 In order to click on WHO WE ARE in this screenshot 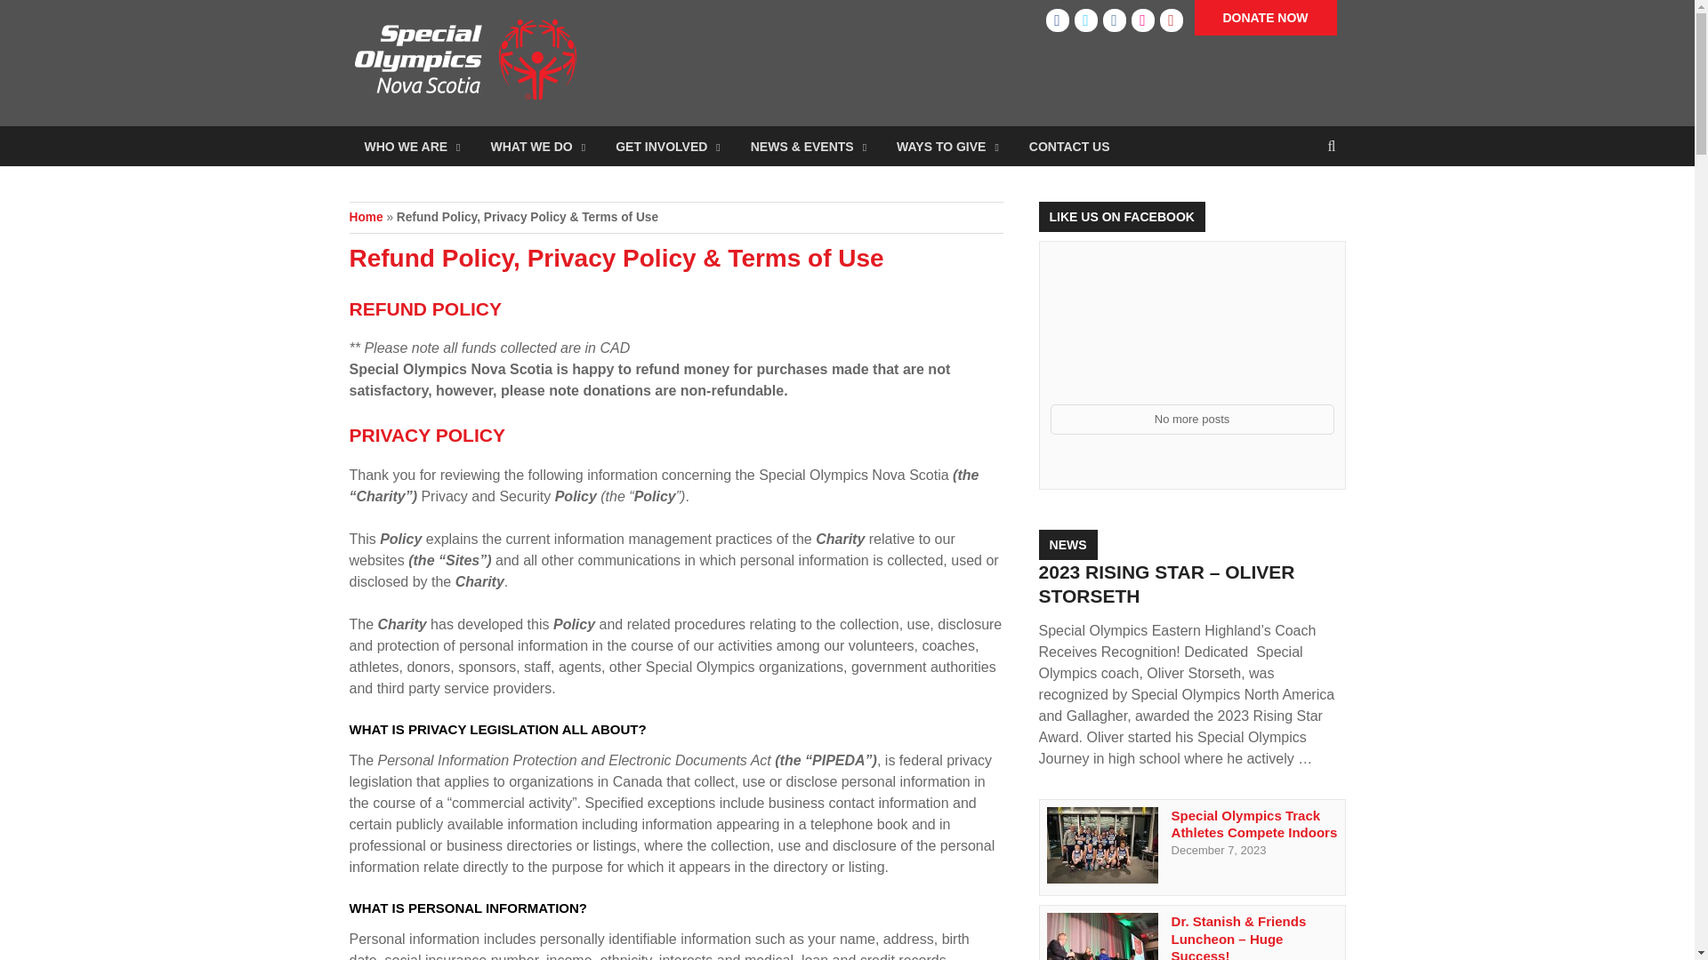, I will do `click(411, 146)`.